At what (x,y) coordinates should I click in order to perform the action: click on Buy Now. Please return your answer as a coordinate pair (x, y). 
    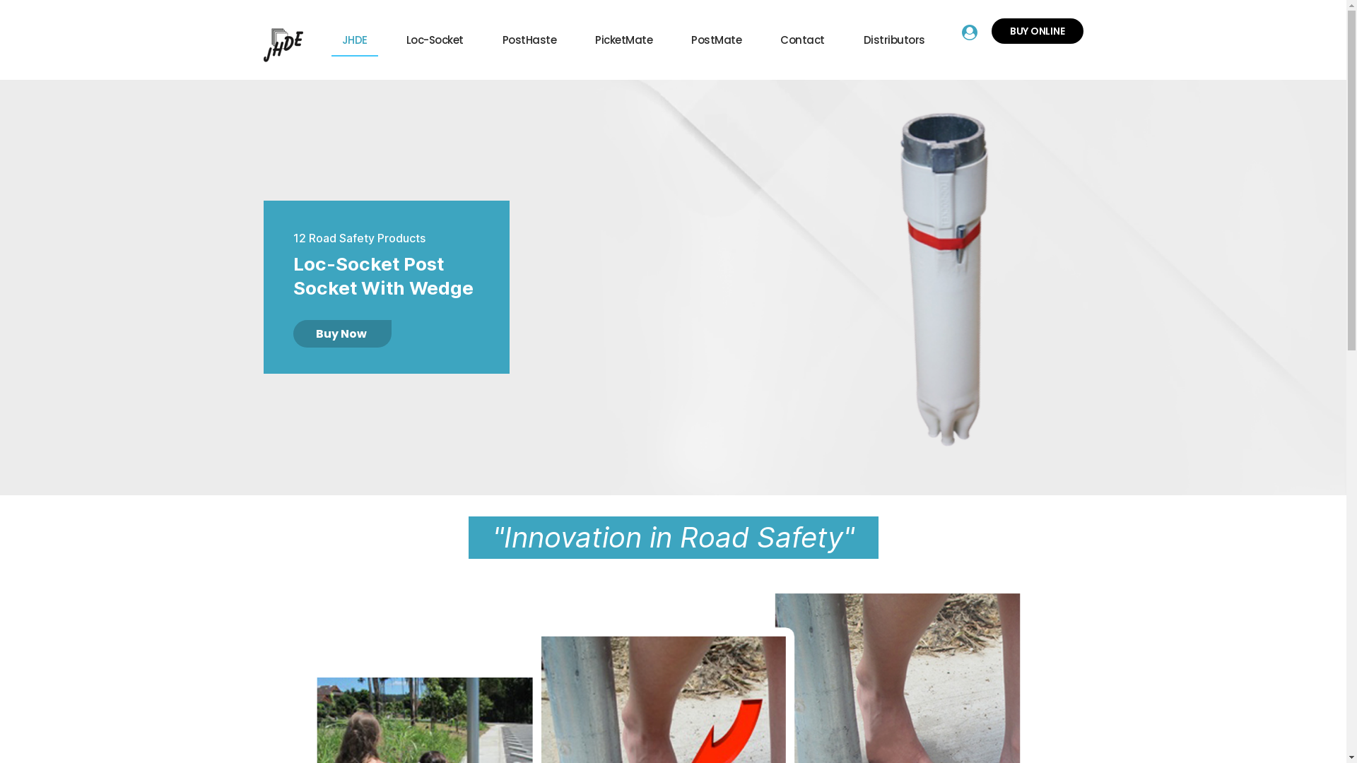
    Looking at the image, I should click on (342, 333).